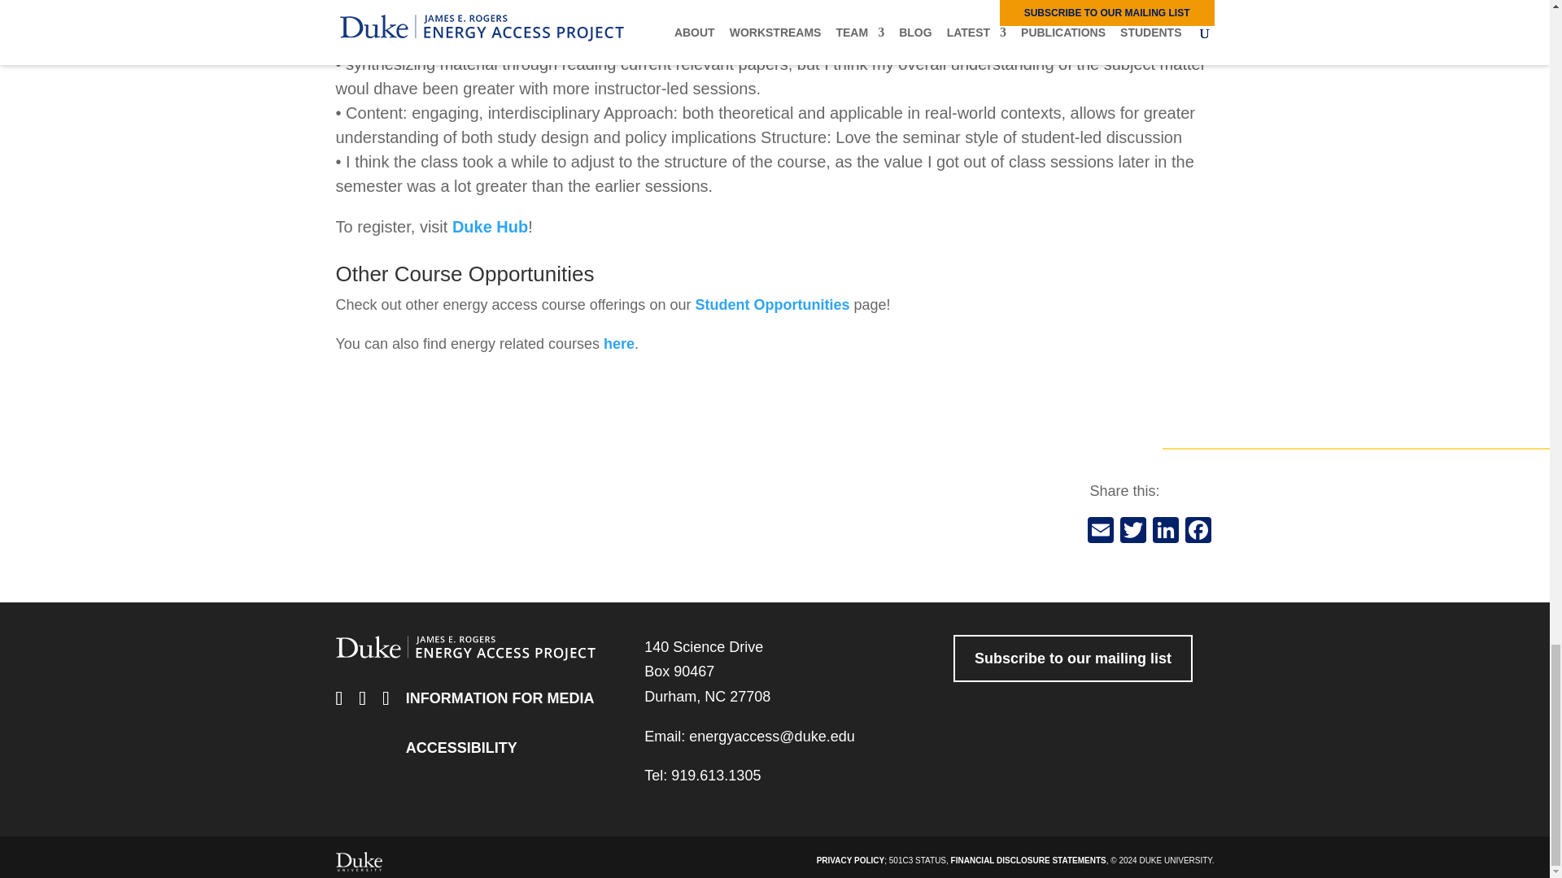 The width and height of the screenshot is (1562, 878). Describe the element at coordinates (1132, 532) in the screenshot. I see `Twitter` at that location.